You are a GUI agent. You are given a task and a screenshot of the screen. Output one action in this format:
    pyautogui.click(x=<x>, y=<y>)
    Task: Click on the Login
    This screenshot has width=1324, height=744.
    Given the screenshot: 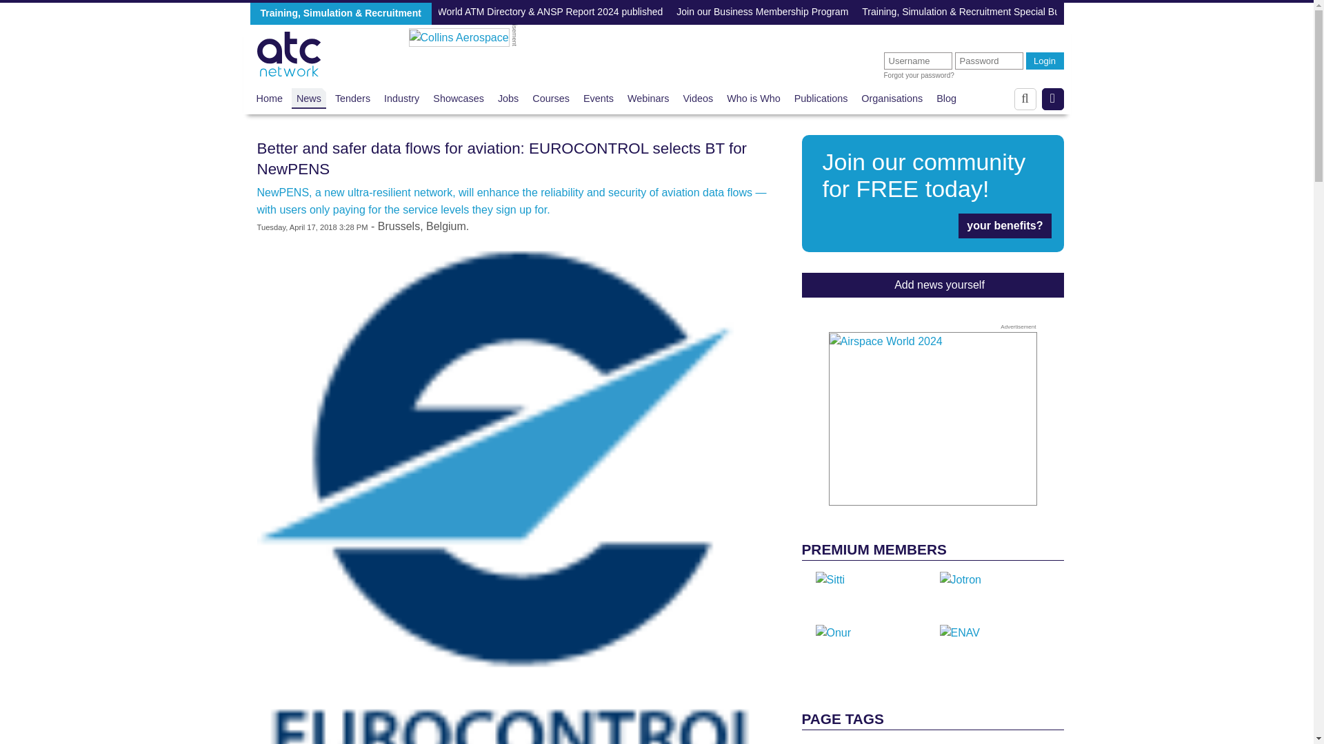 What is the action you would take?
    pyautogui.click(x=1045, y=61)
    